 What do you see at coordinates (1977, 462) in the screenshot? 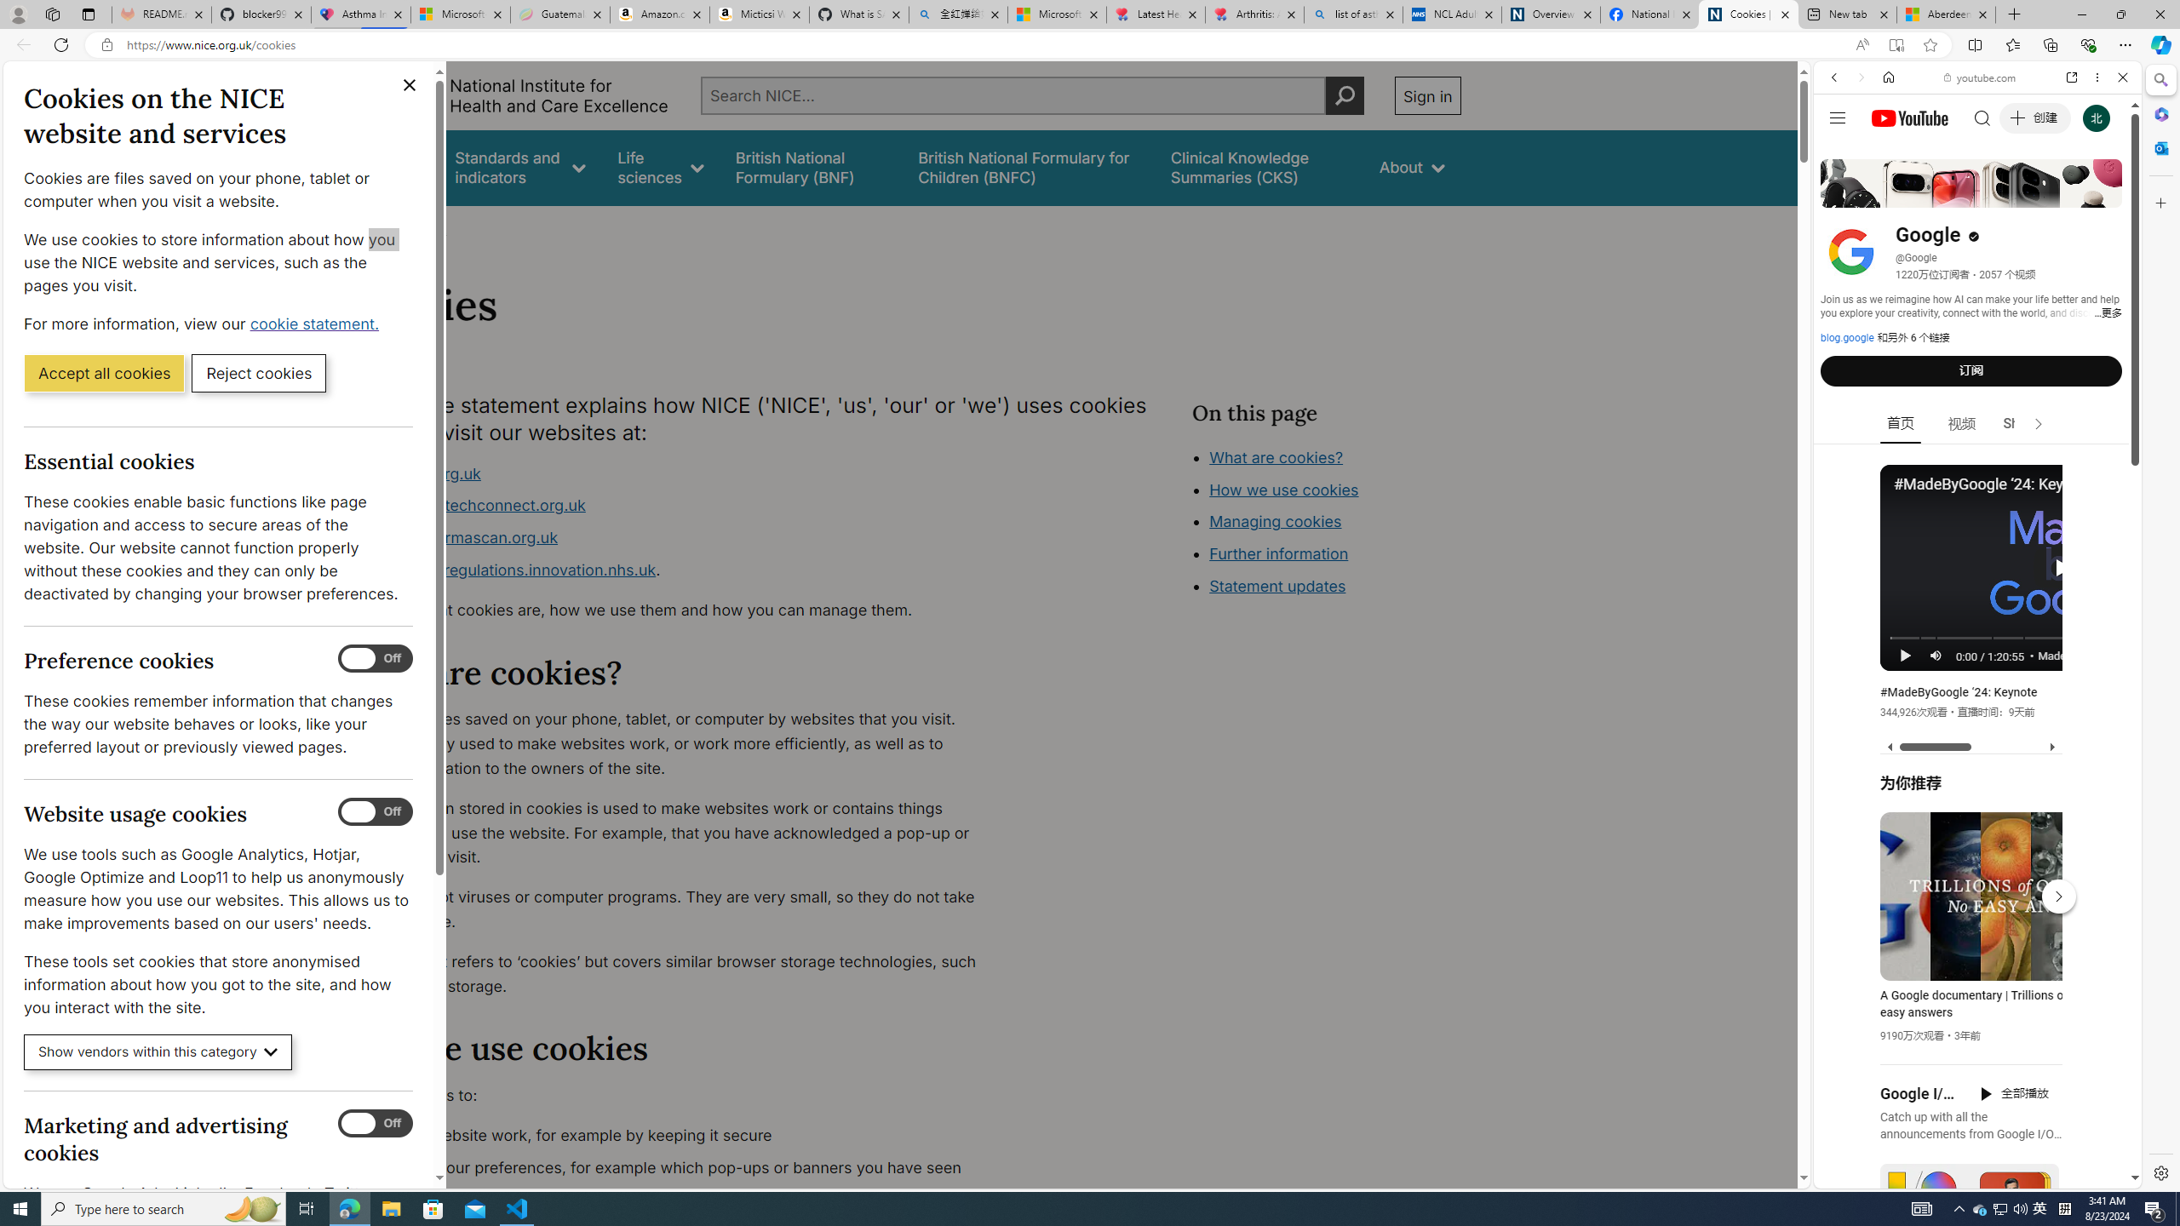
I see `Music` at bounding box center [1977, 462].